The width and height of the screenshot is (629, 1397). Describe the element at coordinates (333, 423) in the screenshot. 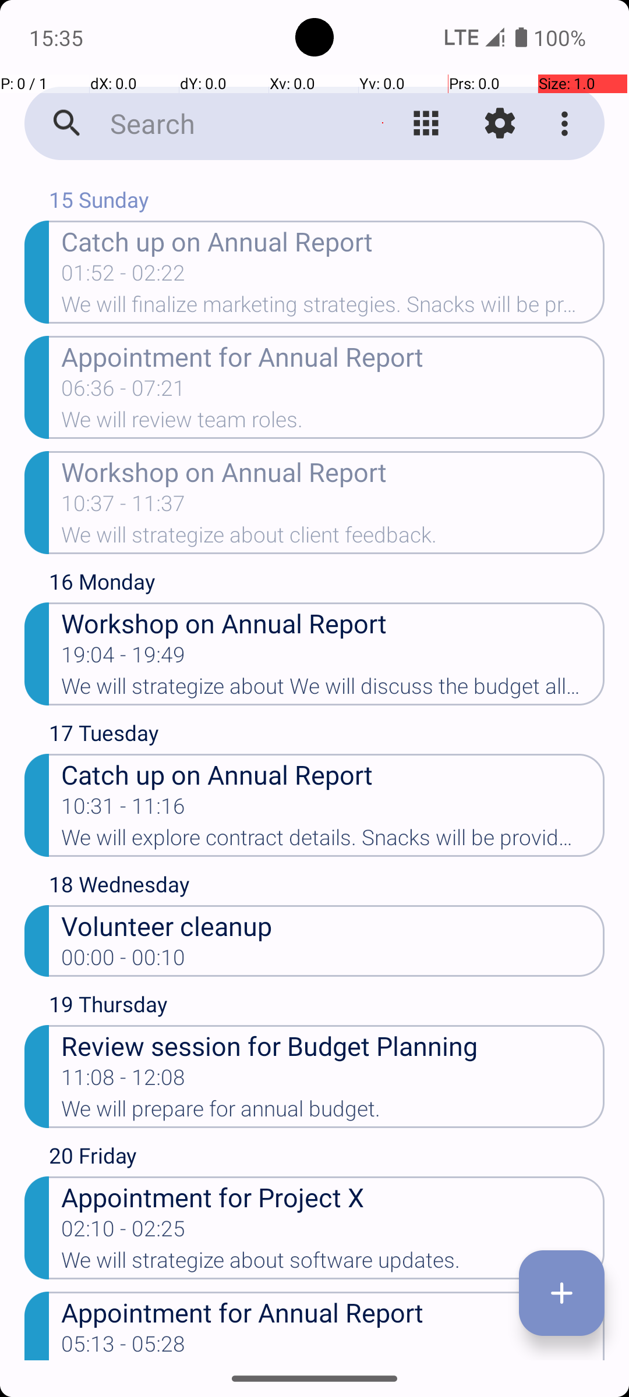

I see `We will review team roles.` at that location.